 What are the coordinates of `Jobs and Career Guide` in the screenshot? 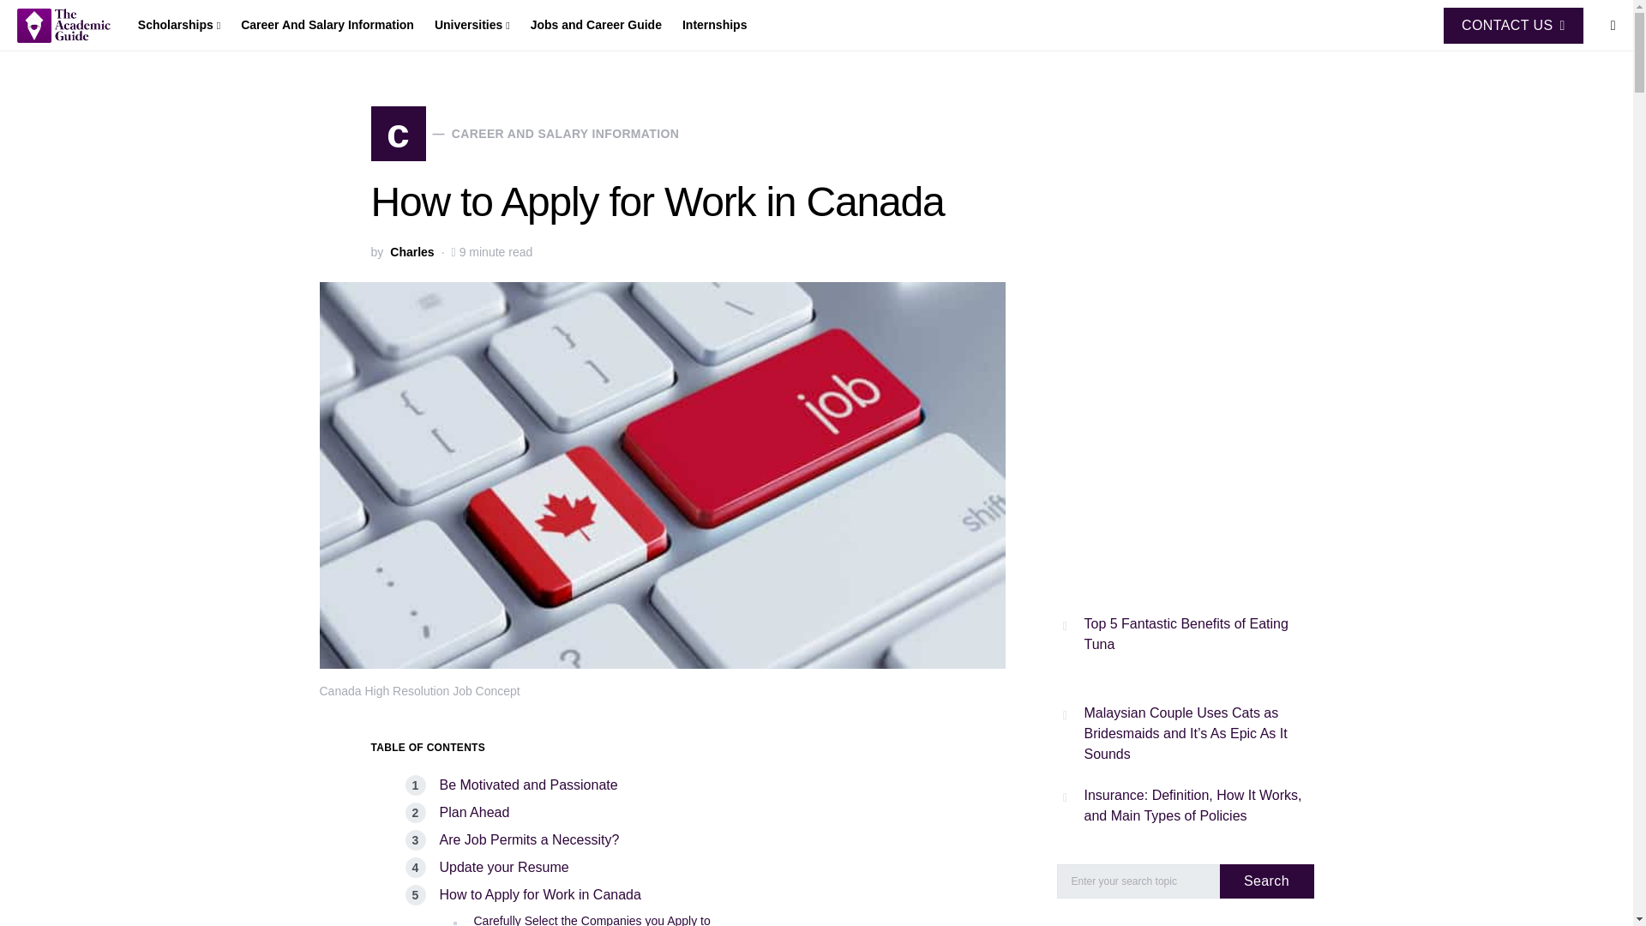 It's located at (595, 26).